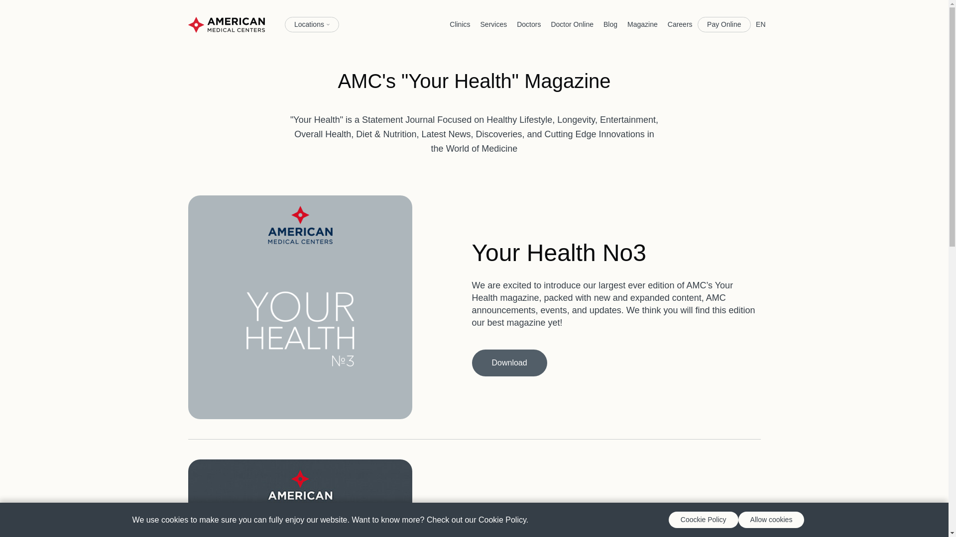 The image size is (956, 537). Describe the element at coordinates (312, 24) in the screenshot. I see `Locations` at that location.